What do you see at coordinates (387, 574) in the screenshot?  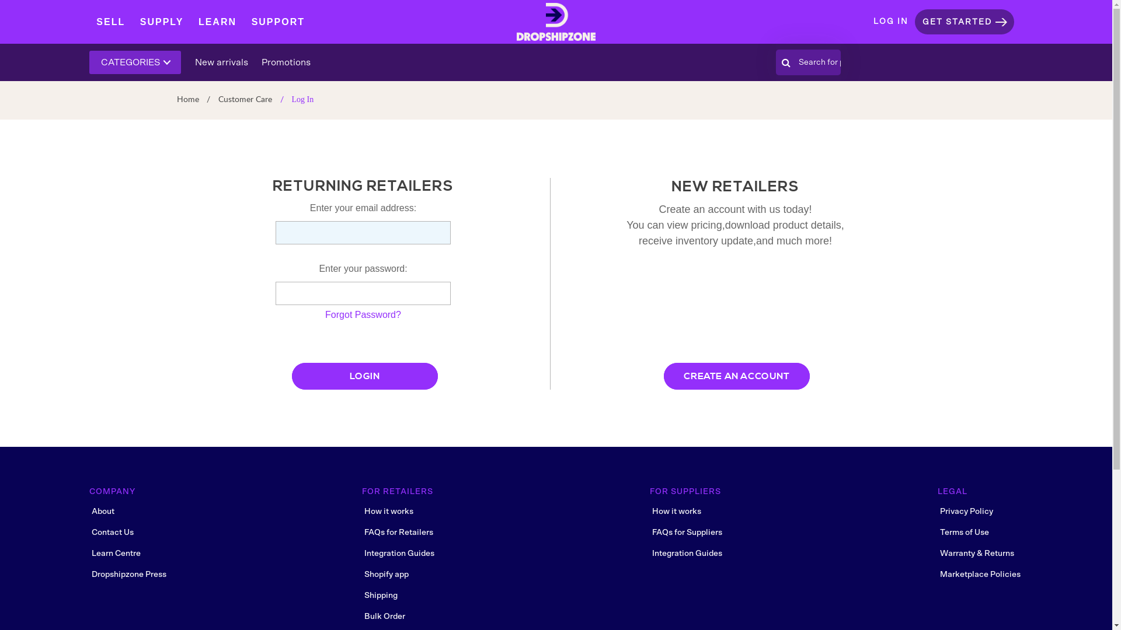 I see `Shopify app` at bounding box center [387, 574].